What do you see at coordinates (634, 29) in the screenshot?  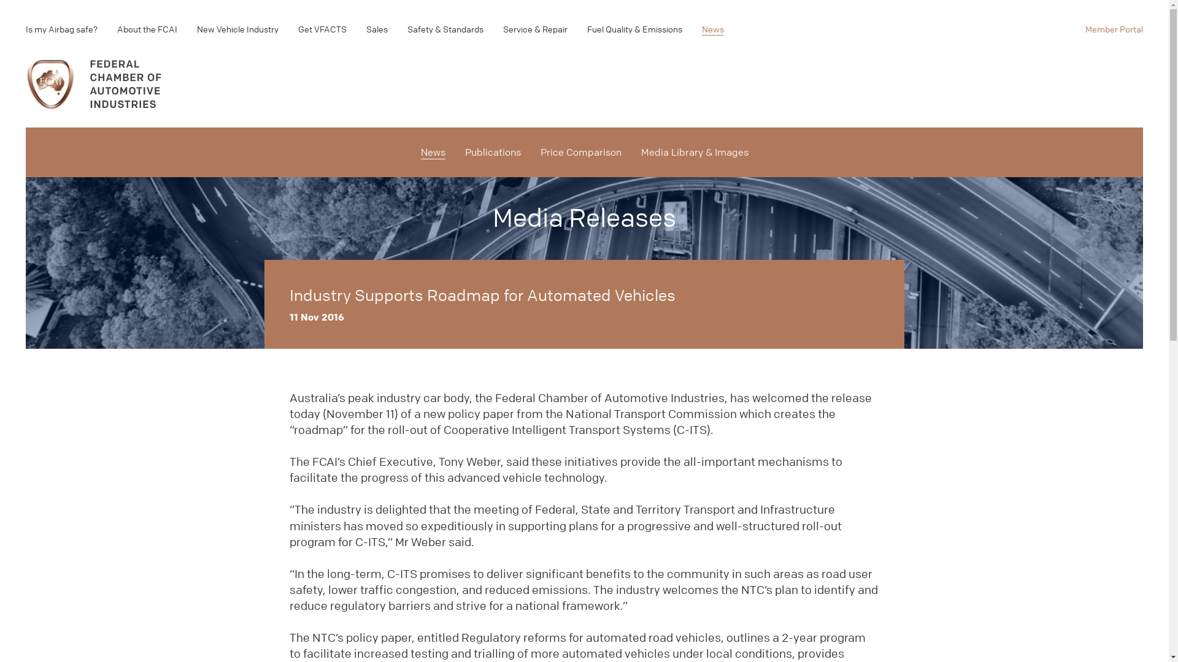 I see `Fuel Quality & Emissions` at bounding box center [634, 29].